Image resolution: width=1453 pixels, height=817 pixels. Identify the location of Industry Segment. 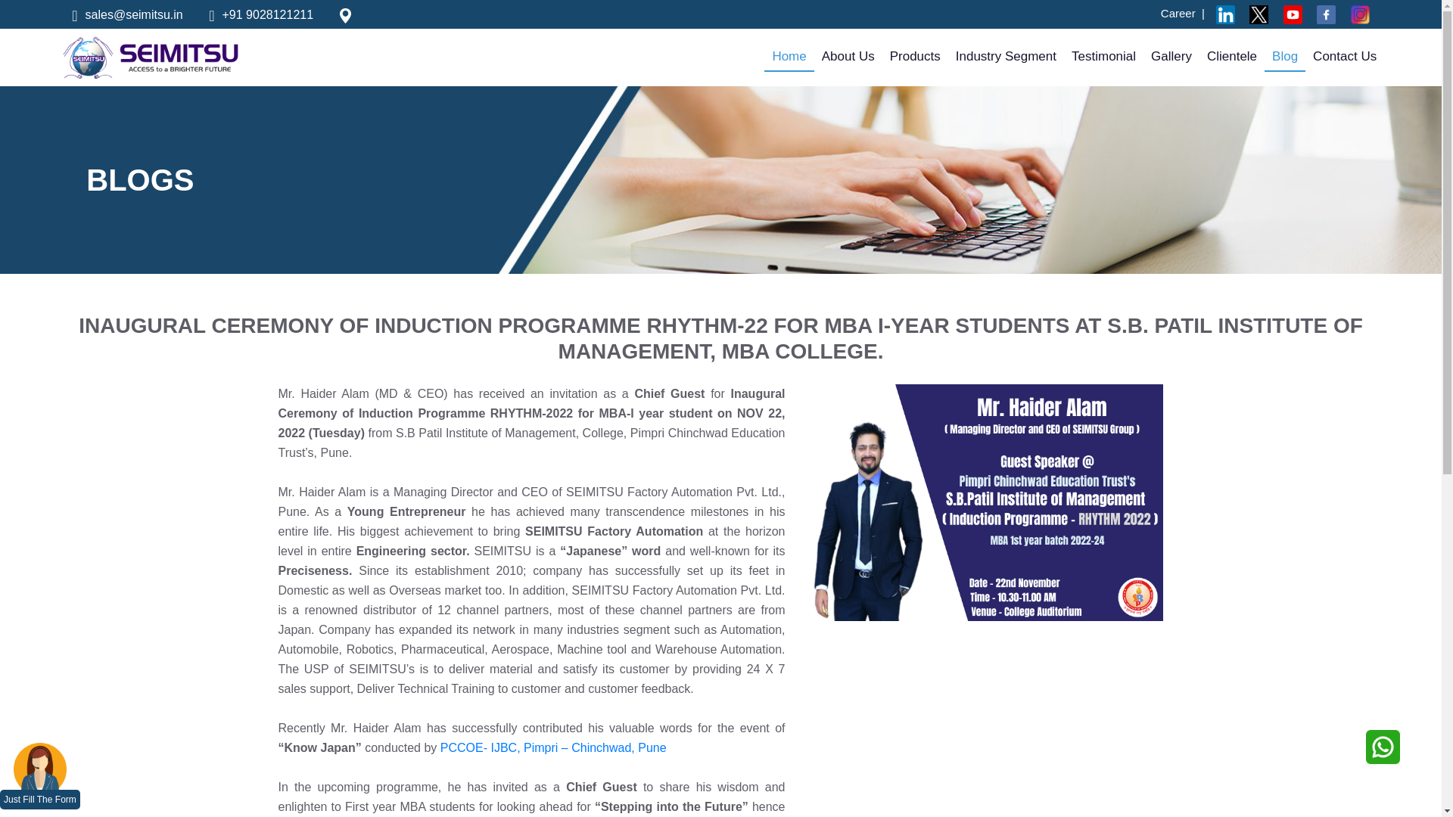
(1006, 56).